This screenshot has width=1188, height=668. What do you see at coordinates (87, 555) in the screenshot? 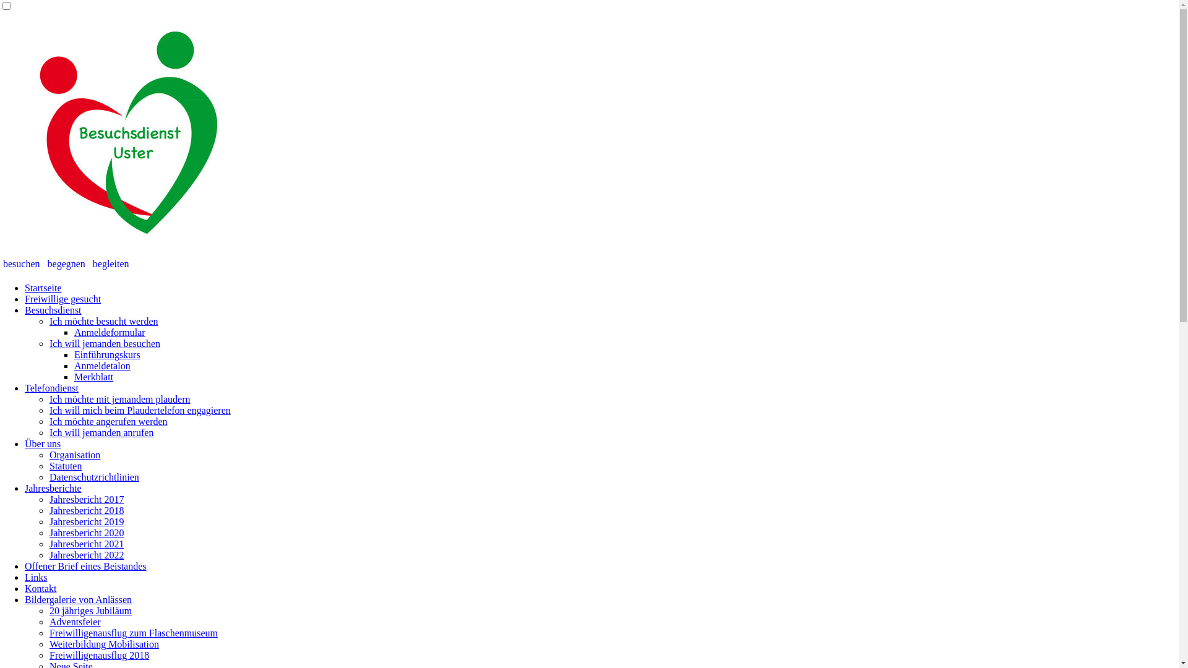
I see `Jahresbericht 2022` at bounding box center [87, 555].